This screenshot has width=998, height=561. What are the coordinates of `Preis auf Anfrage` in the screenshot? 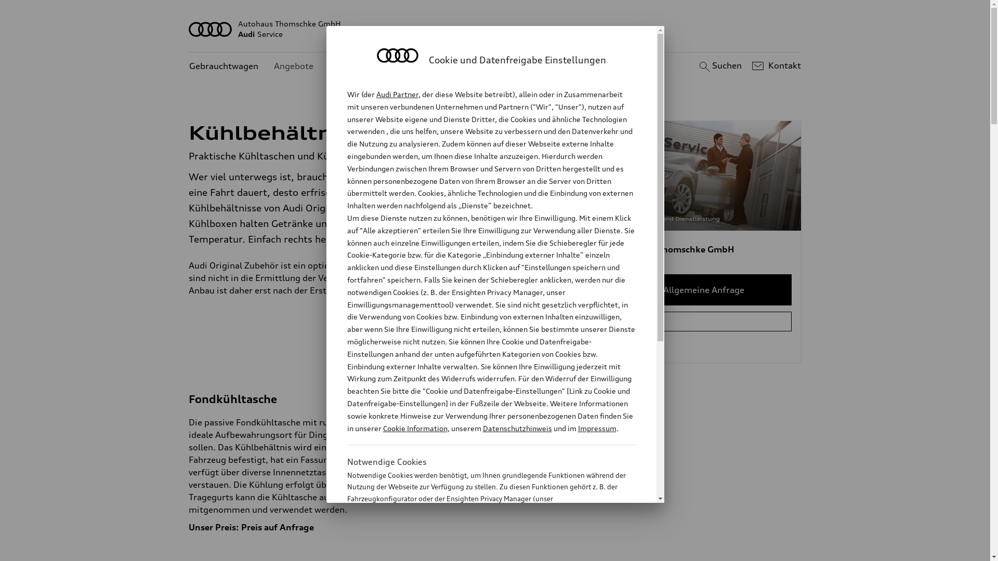 It's located at (278, 527).